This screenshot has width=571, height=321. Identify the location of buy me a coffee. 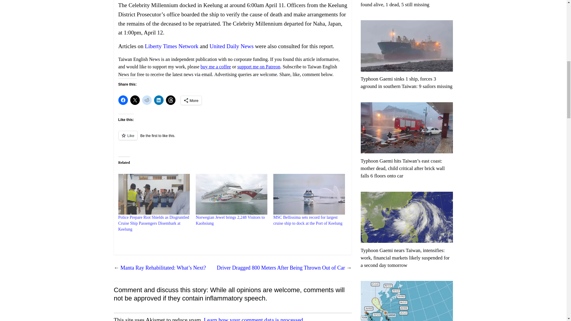
(215, 67).